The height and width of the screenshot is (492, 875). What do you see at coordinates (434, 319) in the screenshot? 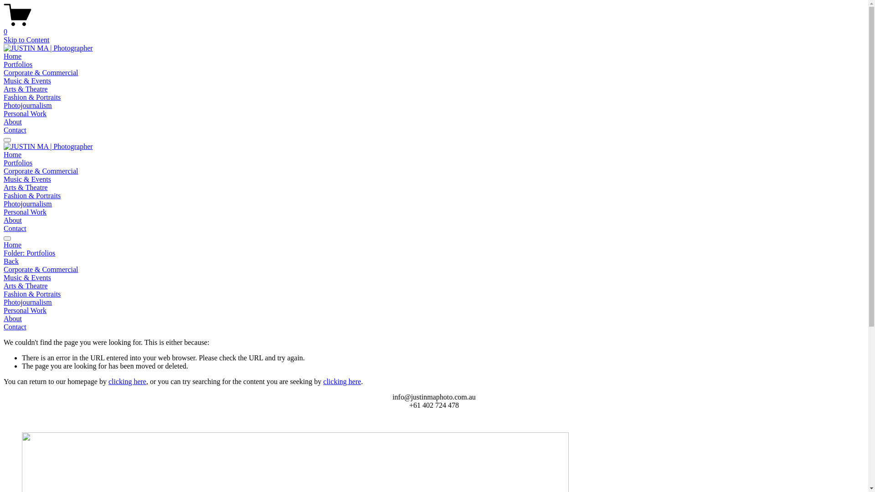
I see `About` at bounding box center [434, 319].